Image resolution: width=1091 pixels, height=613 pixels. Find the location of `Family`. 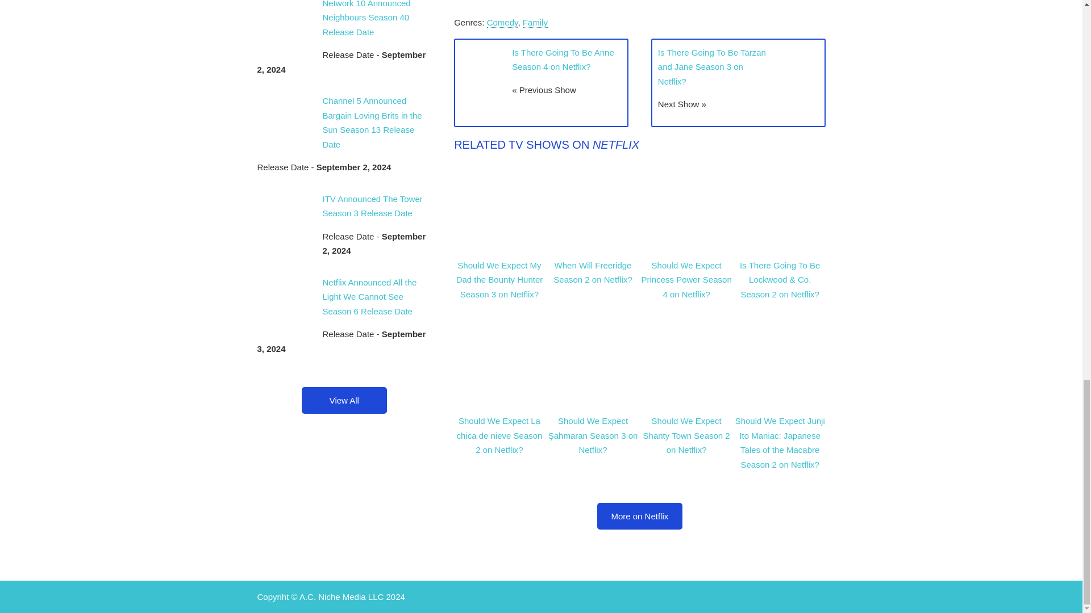

Family is located at coordinates (535, 23).